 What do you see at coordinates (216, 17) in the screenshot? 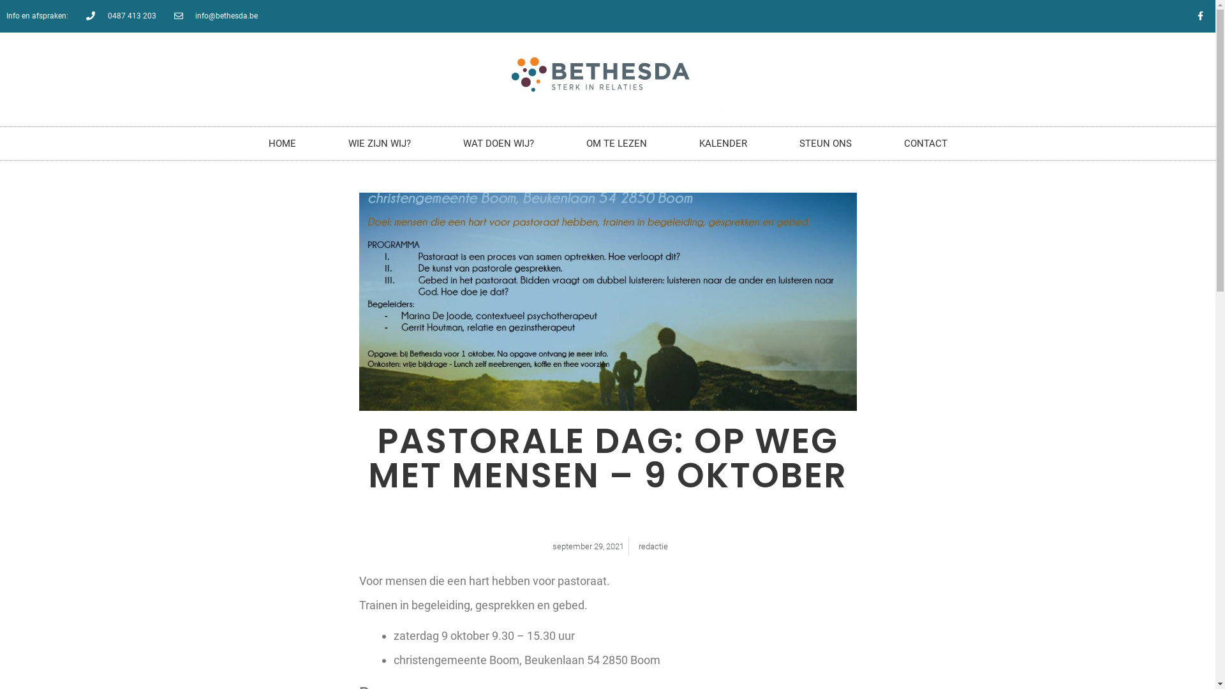
I see `info@bethesda.be` at bounding box center [216, 17].